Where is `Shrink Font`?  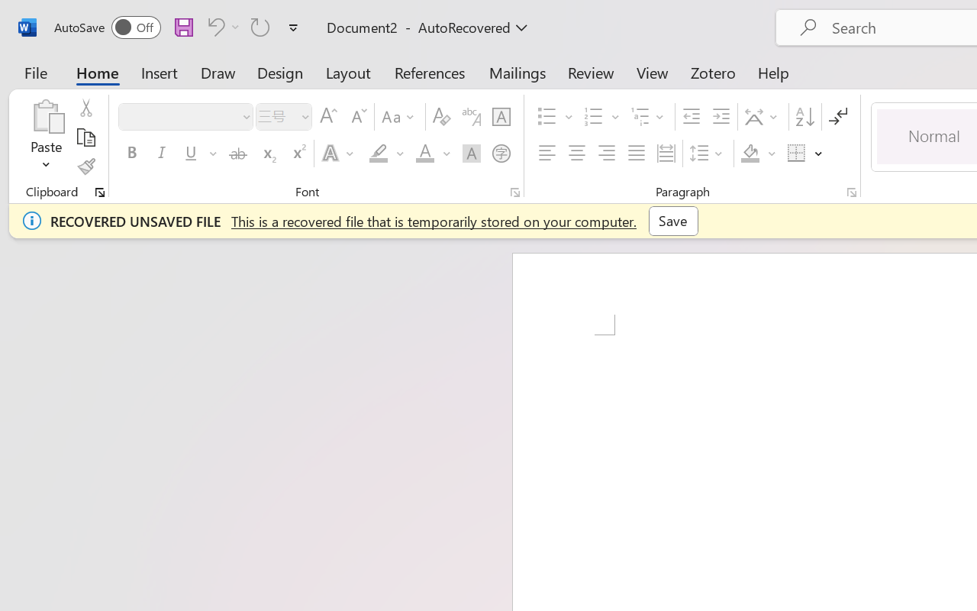
Shrink Font is located at coordinates (357, 117).